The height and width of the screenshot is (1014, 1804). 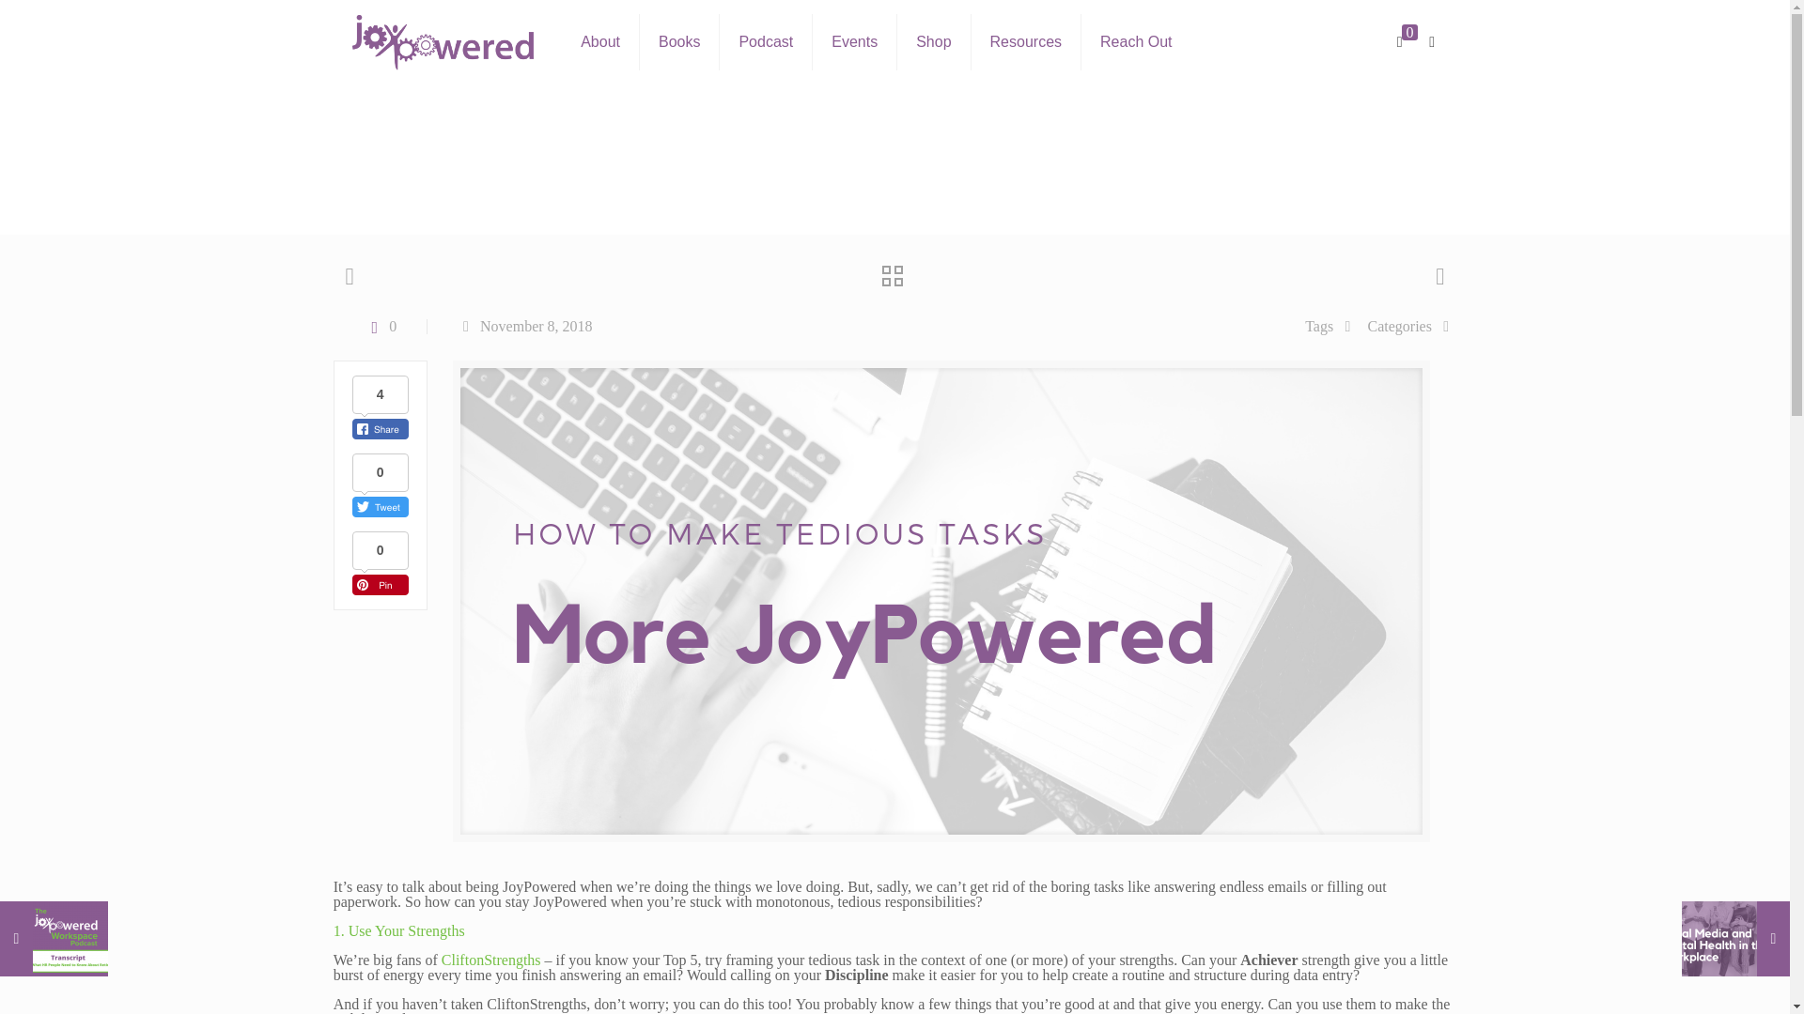 I want to click on Books, so click(x=680, y=41).